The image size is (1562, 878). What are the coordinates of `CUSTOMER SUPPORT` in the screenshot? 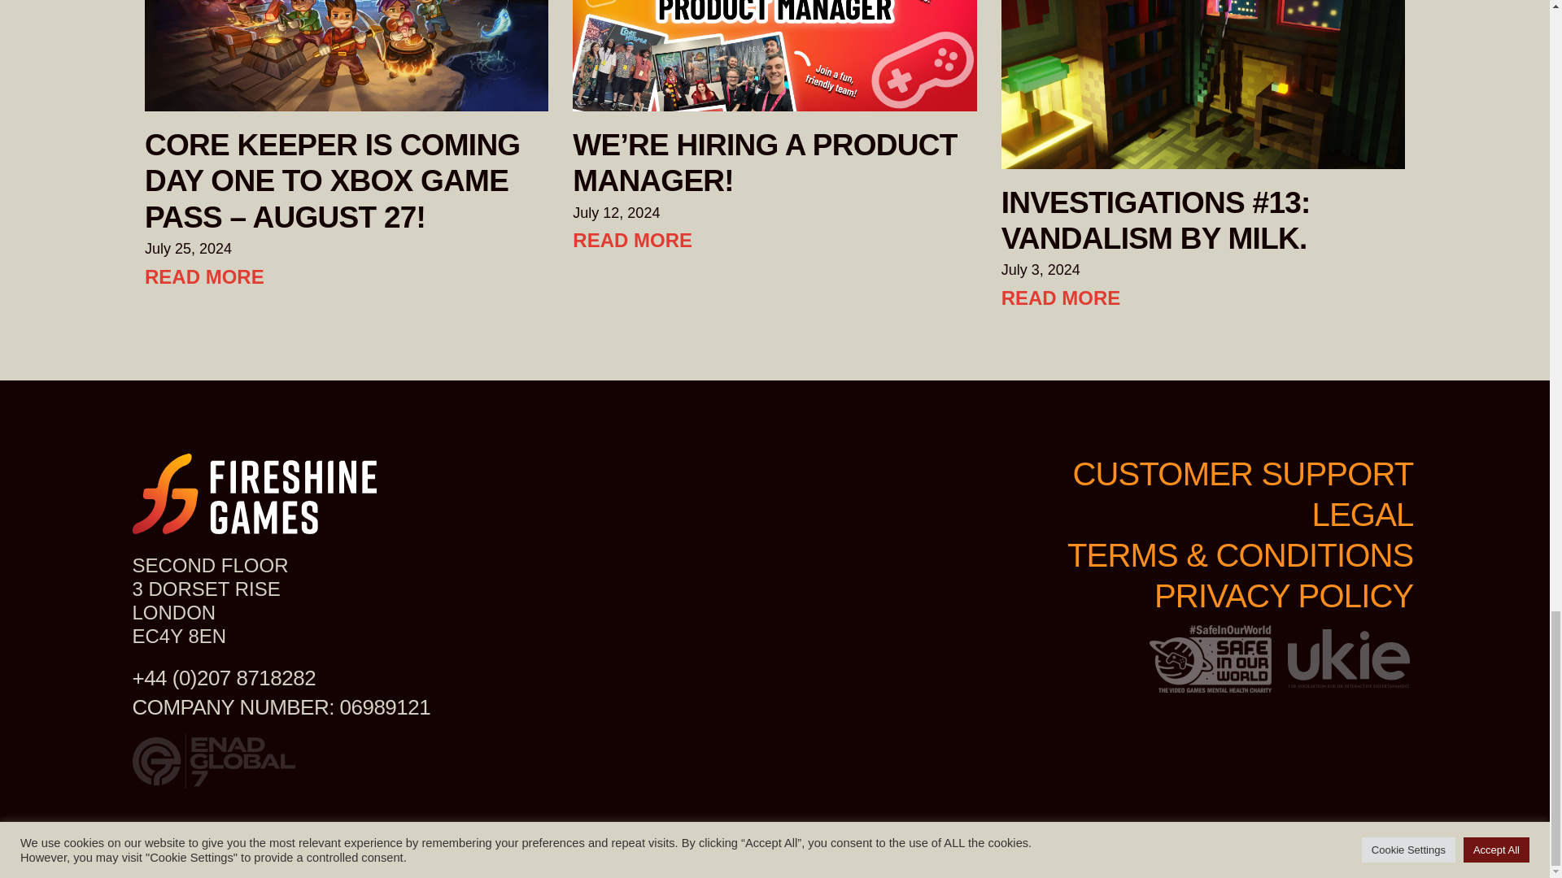 It's located at (1242, 473).